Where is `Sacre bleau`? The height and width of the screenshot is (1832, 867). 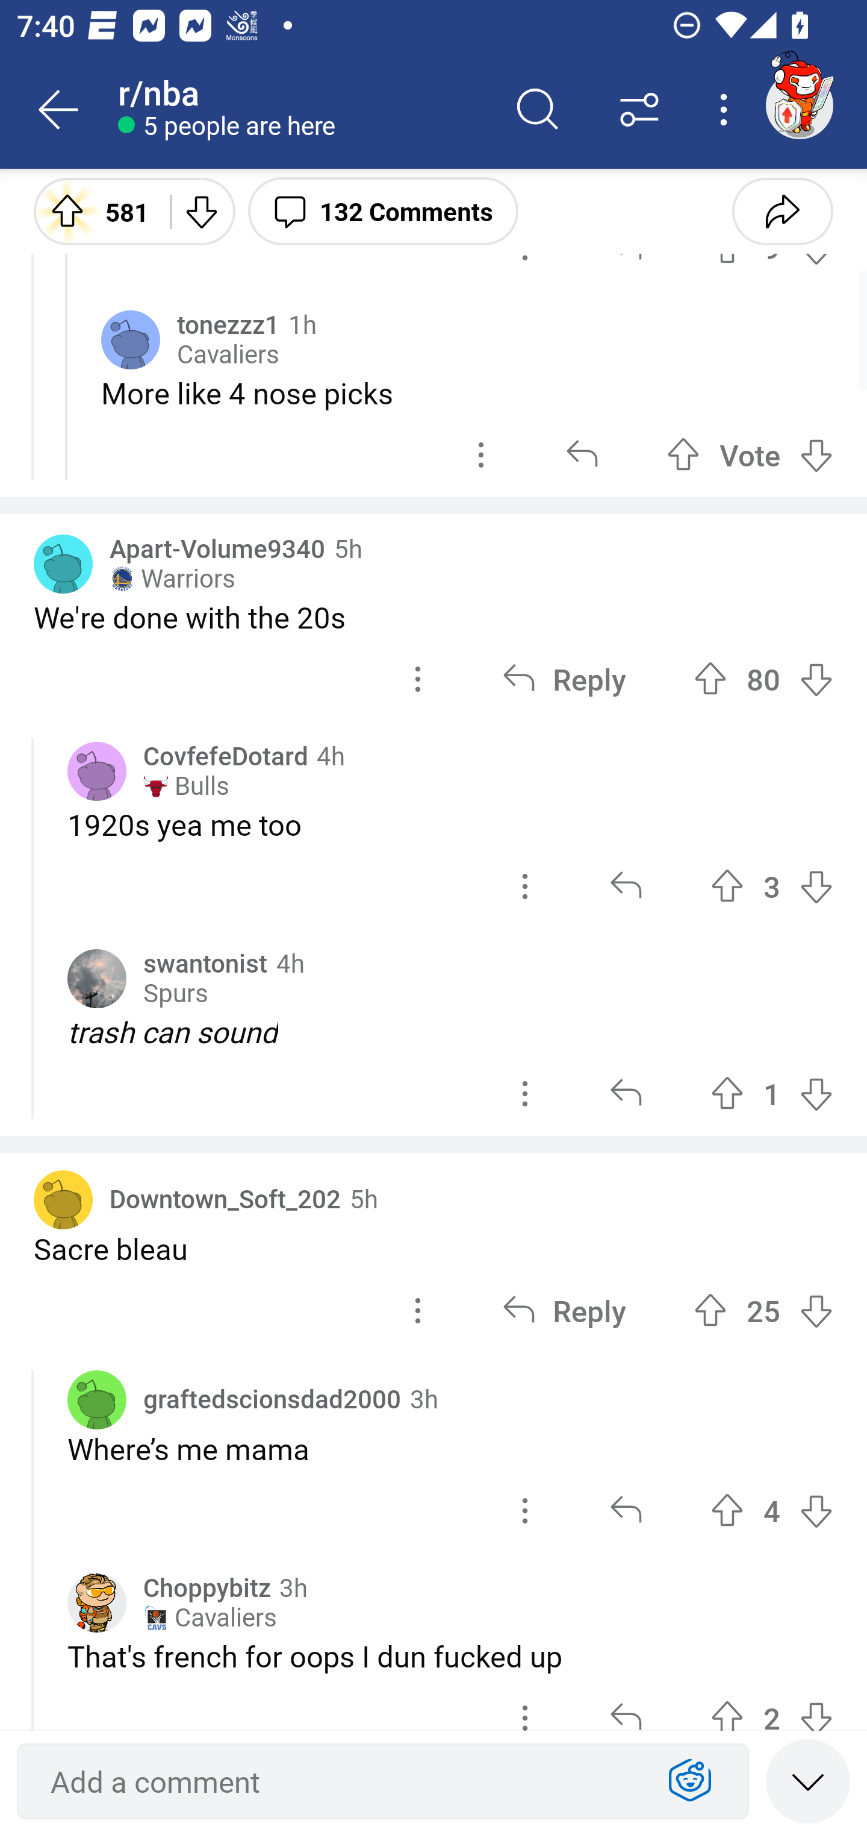
Sacre bleau is located at coordinates (433, 1248).